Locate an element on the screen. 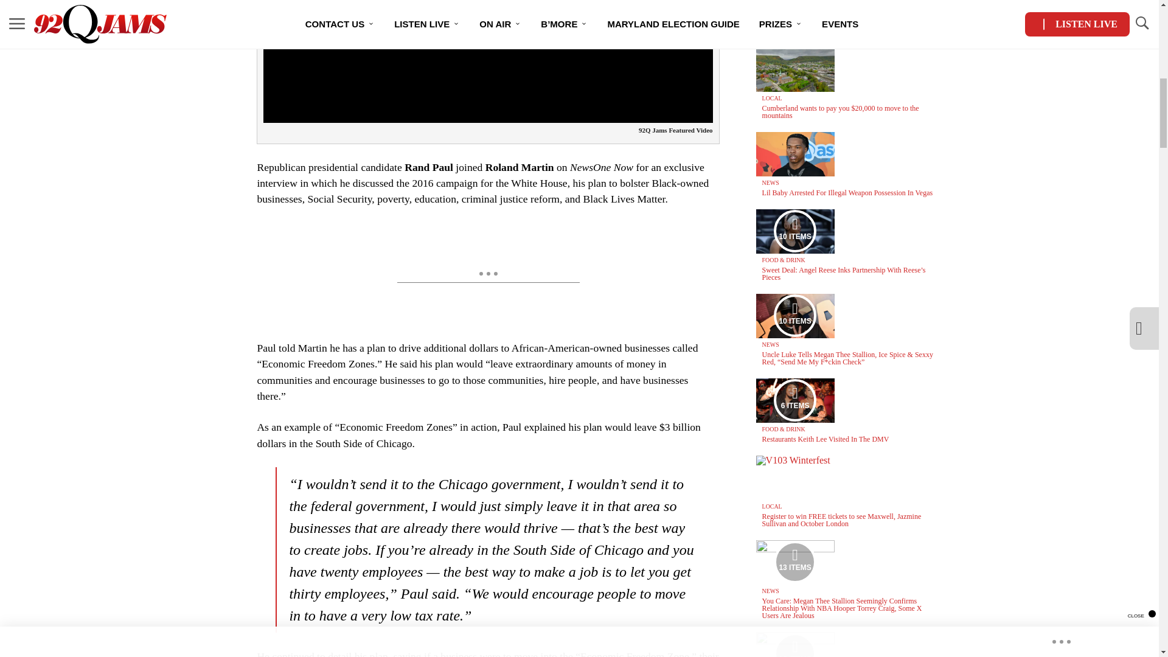 Image resolution: width=1168 pixels, height=657 pixels. Media Playlist is located at coordinates (794, 231).